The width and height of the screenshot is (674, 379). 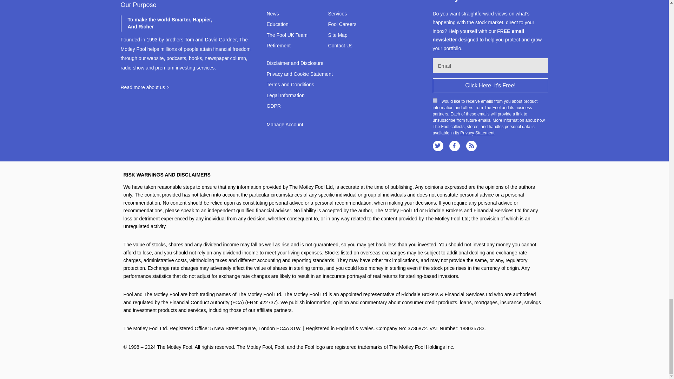 What do you see at coordinates (435, 100) in the screenshot?
I see `true` at bounding box center [435, 100].